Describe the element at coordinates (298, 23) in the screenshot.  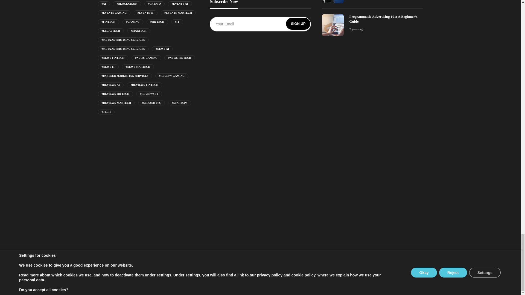
I see `Sign Up` at that location.